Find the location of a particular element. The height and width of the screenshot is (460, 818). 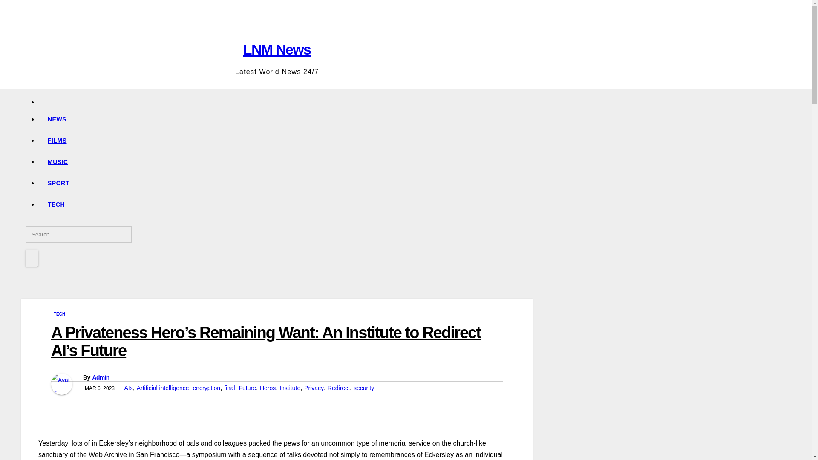

Institute is located at coordinates (290, 388).